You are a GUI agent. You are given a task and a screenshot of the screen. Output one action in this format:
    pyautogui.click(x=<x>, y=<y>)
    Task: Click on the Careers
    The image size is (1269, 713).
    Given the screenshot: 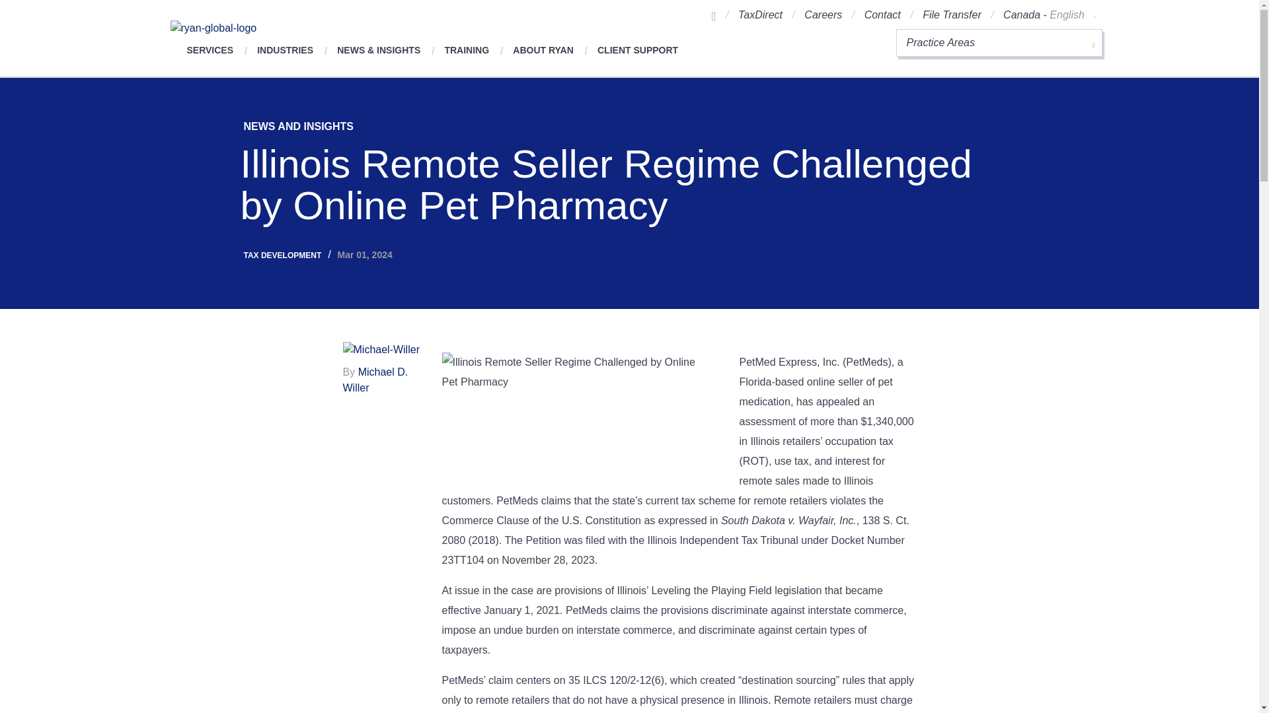 What is the action you would take?
    pyautogui.click(x=824, y=15)
    